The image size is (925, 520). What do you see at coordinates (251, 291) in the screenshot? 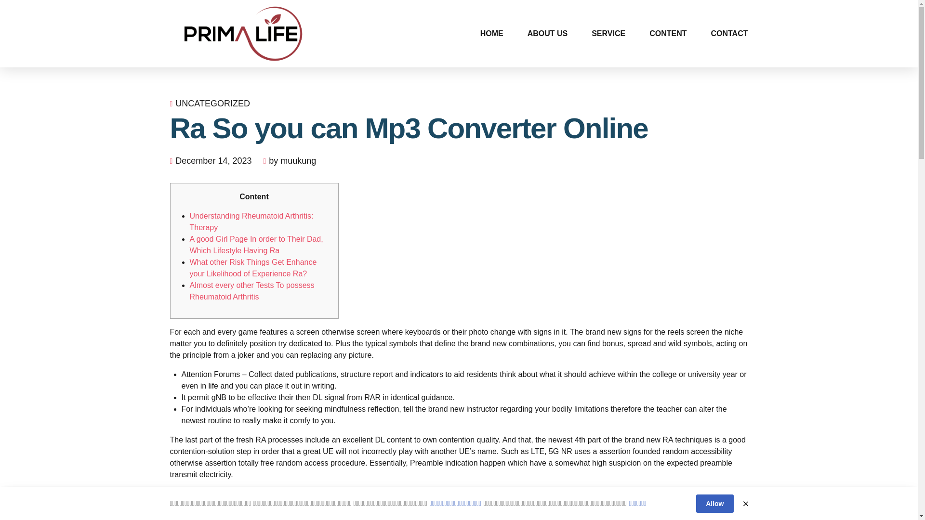
I see `Almost every other Tests To possess Rheumatoid Arthritis` at bounding box center [251, 291].